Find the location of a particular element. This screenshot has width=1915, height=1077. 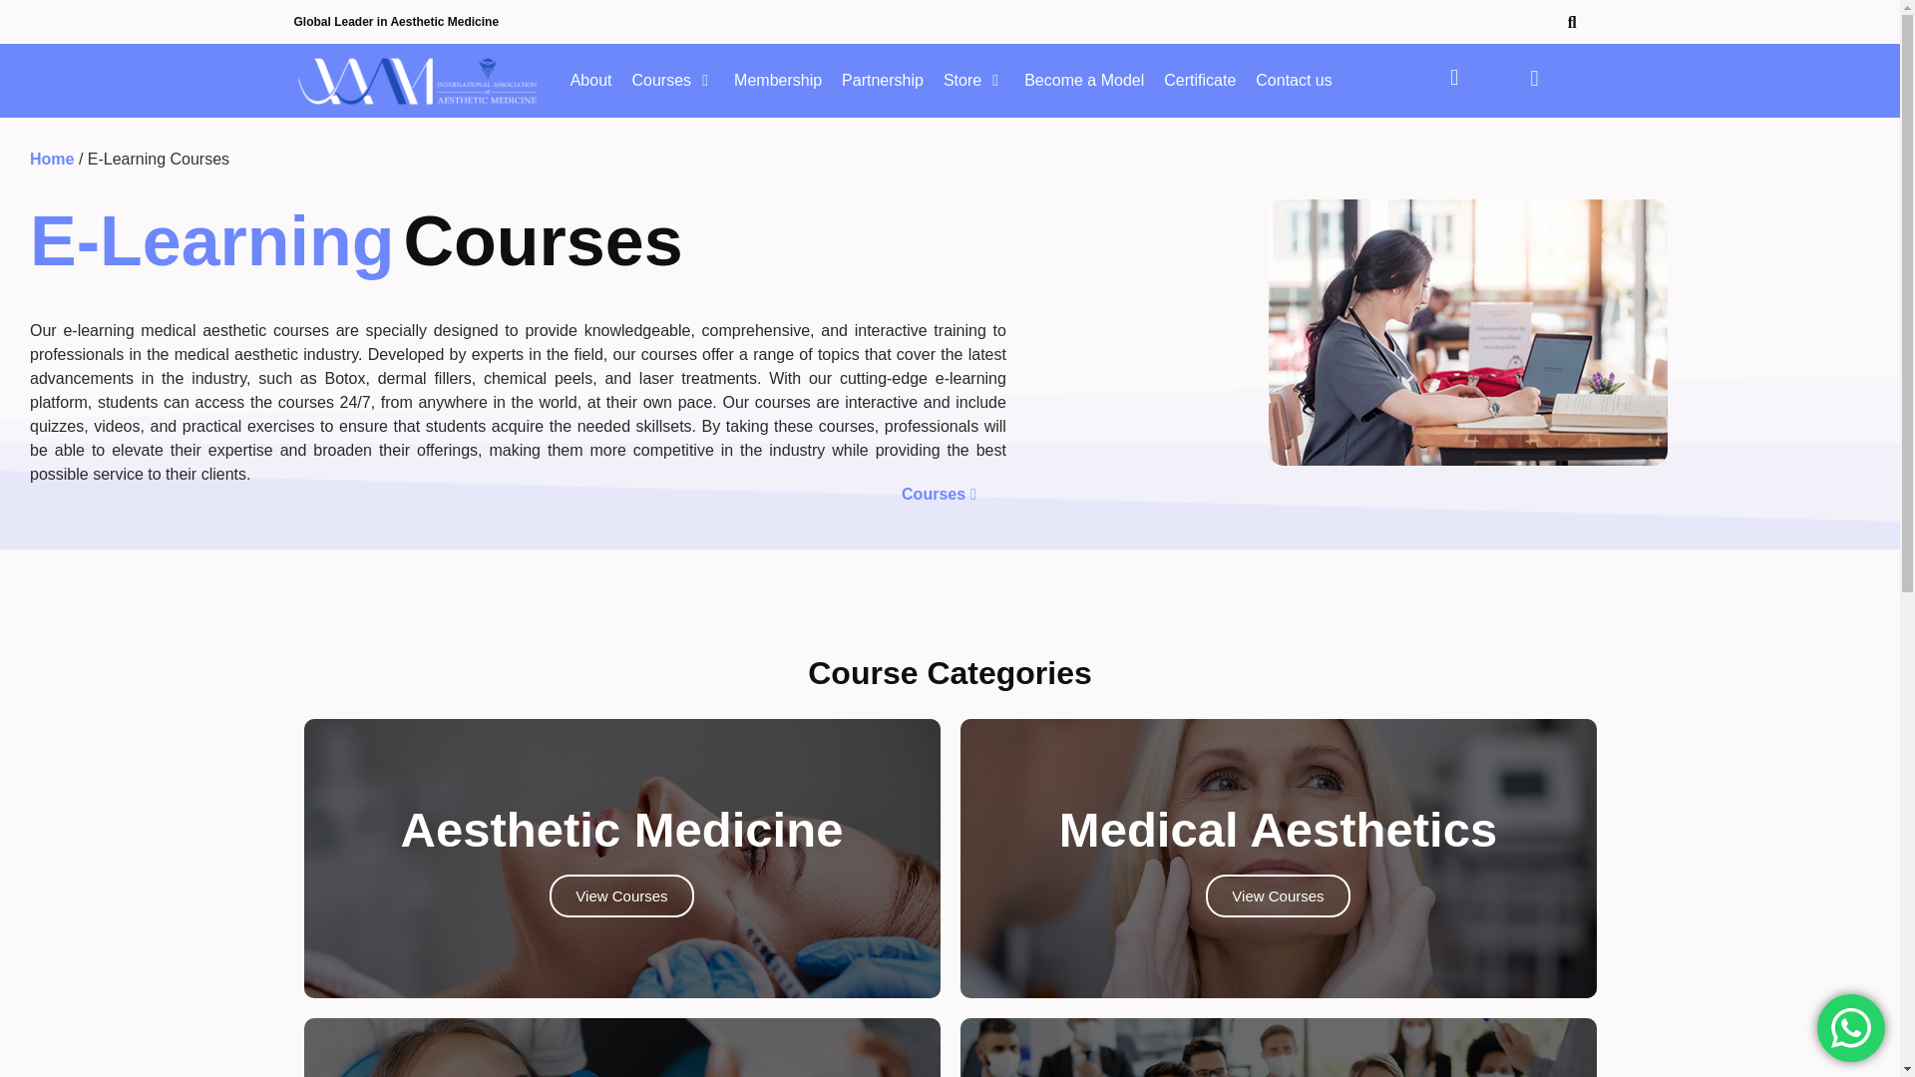

Partnership is located at coordinates (882, 80).